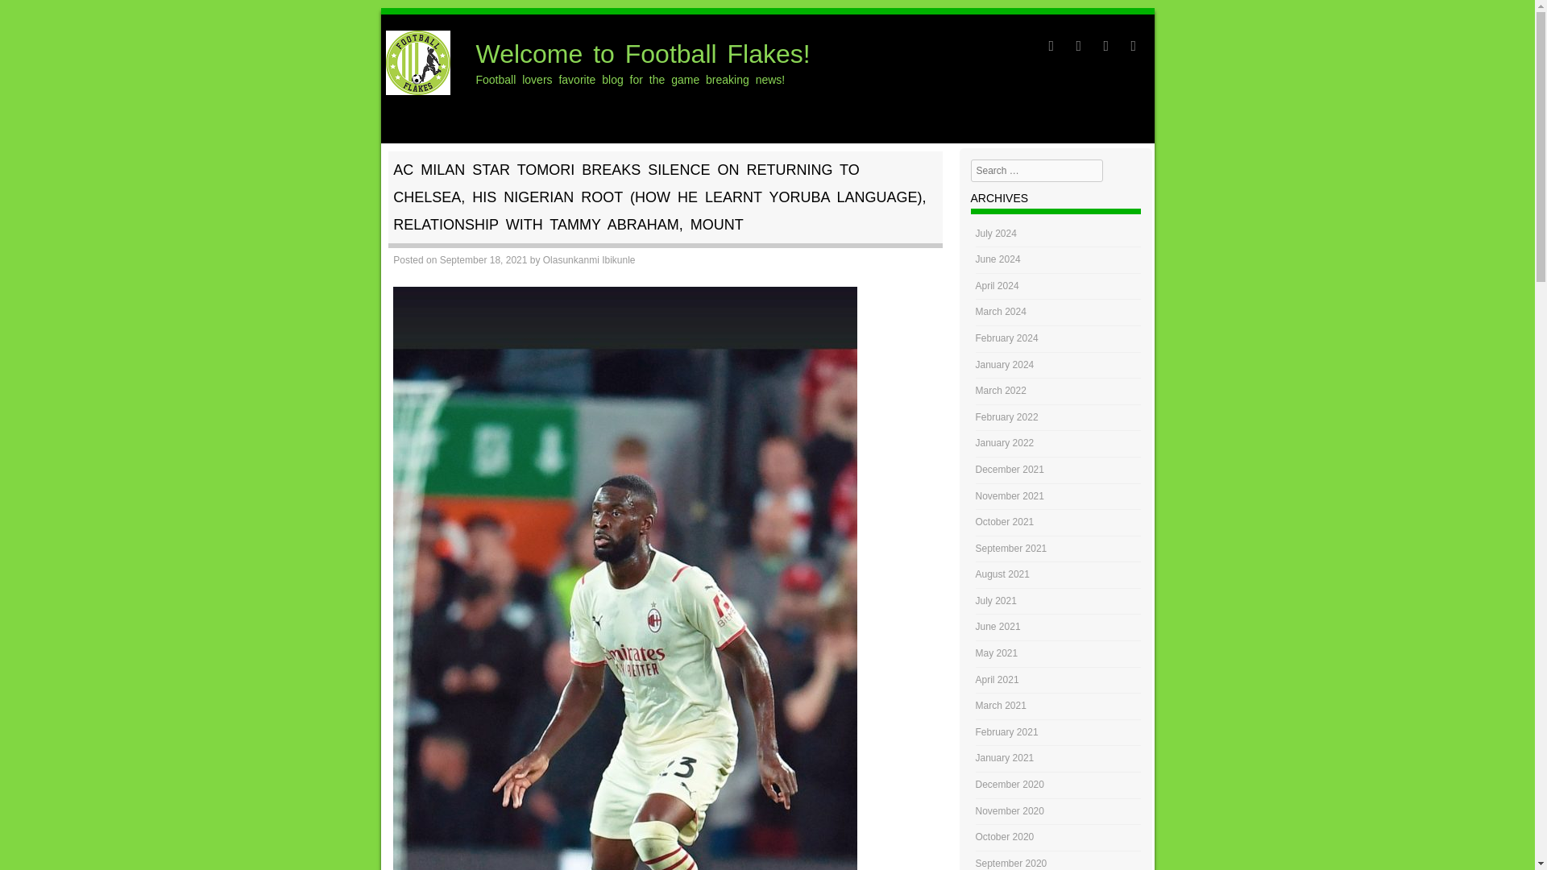  What do you see at coordinates (1007, 731) in the screenshot?
I see `February 2021` at bounding box center [1007, 731].